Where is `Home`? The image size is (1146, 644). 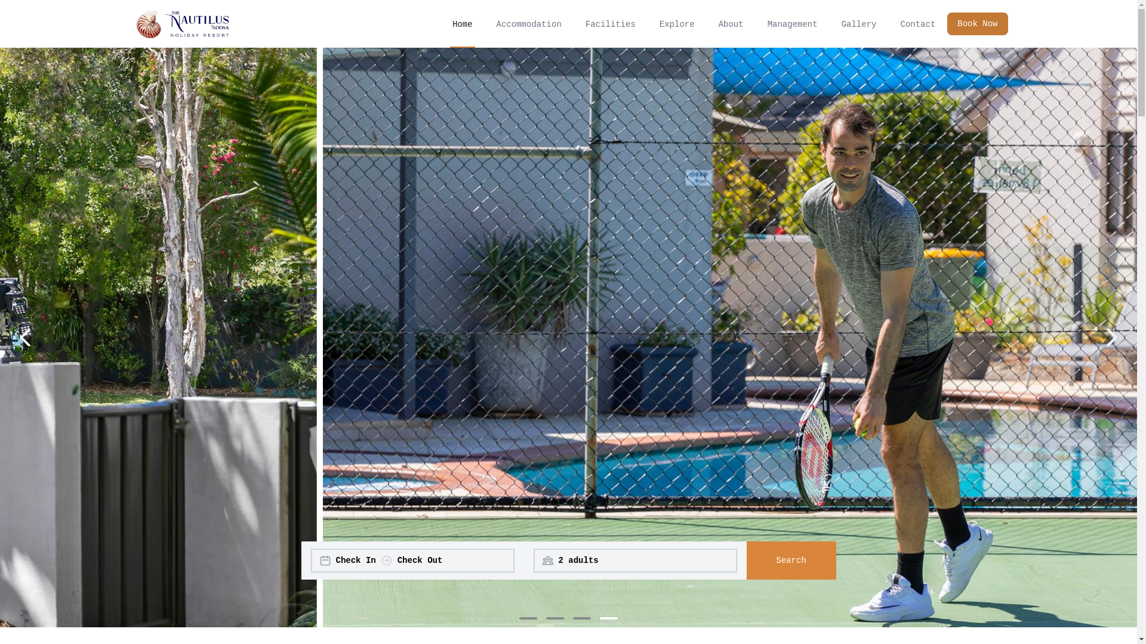
Home is located at coordinates (463, 24).